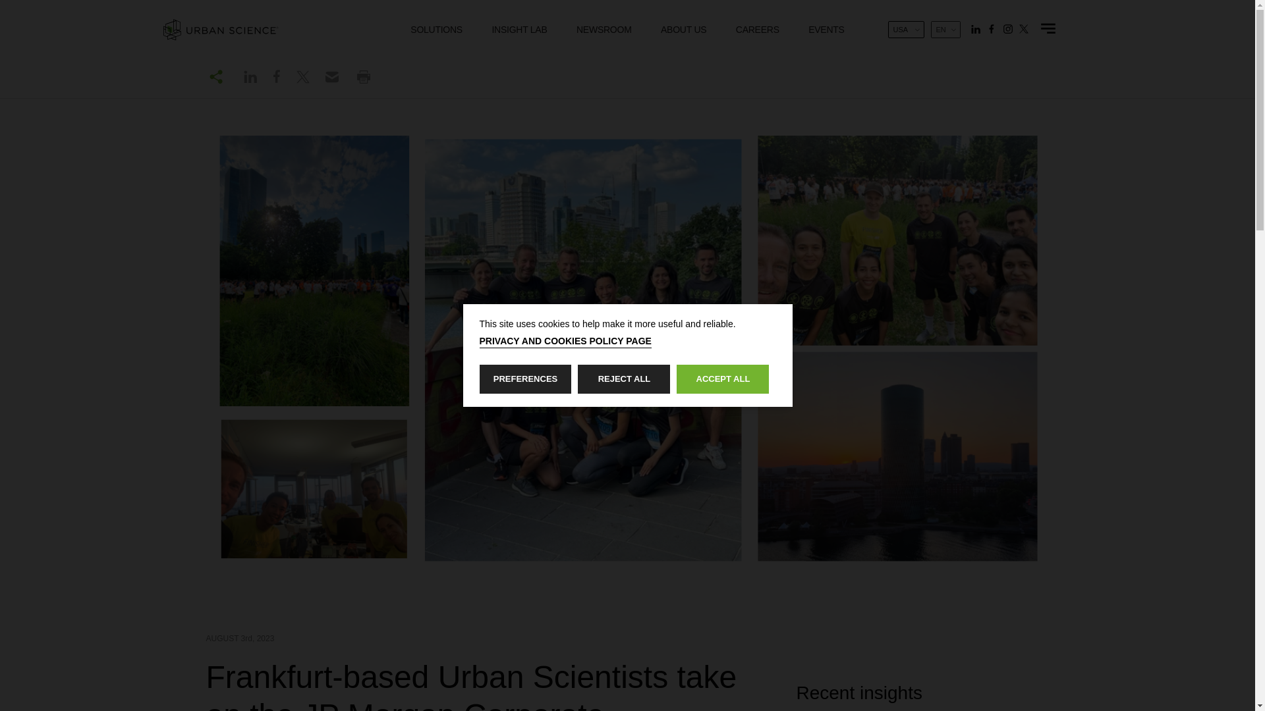 Image resolution: width=1265 pixels, height=711 pixels. What do you see at coordinates (758, 32) in the screenshot?
I see `CAREERS` at bounding box center [758, 32].